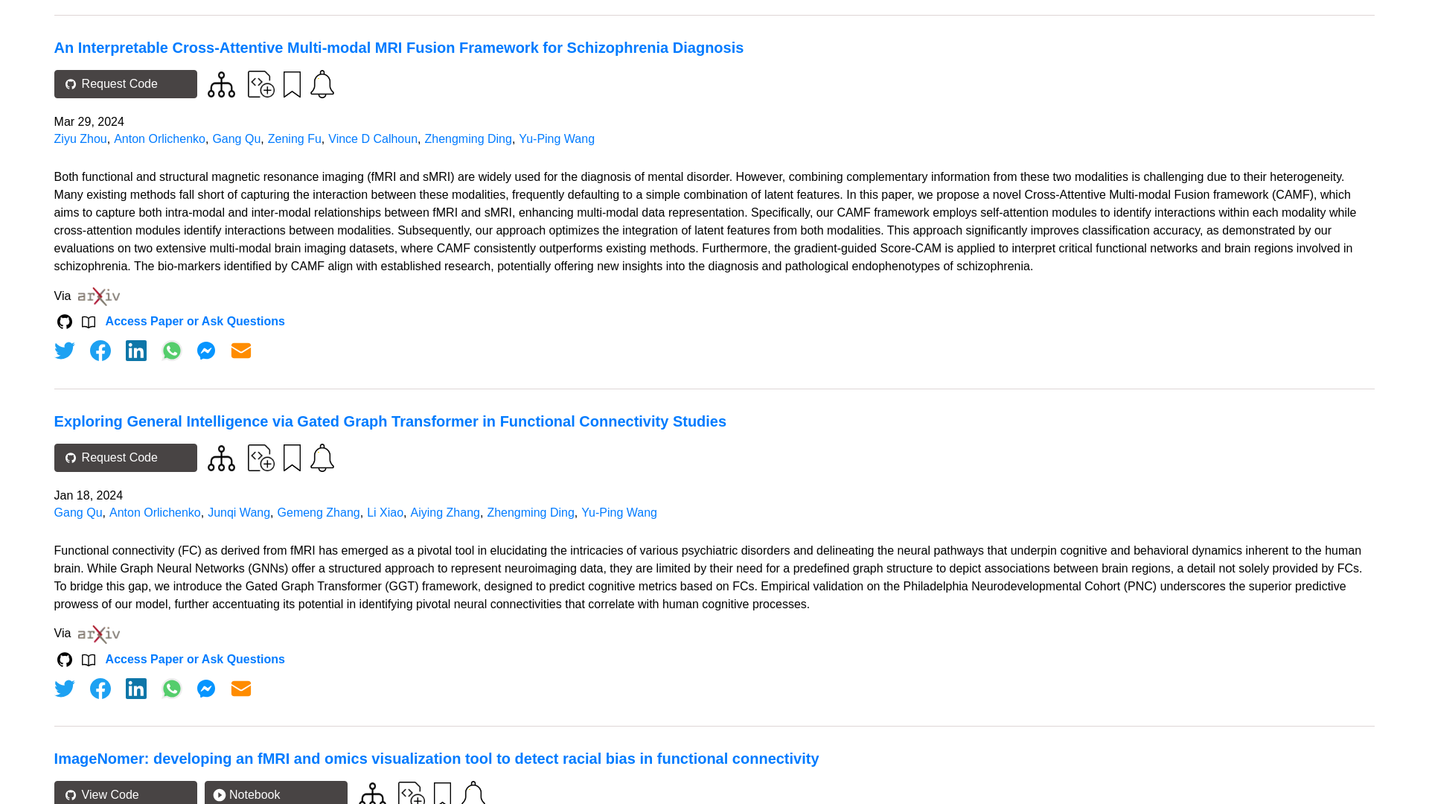  Describe the element at coordinates (221, 84) in the screenshot. I see `View code for similar papers` at that location.